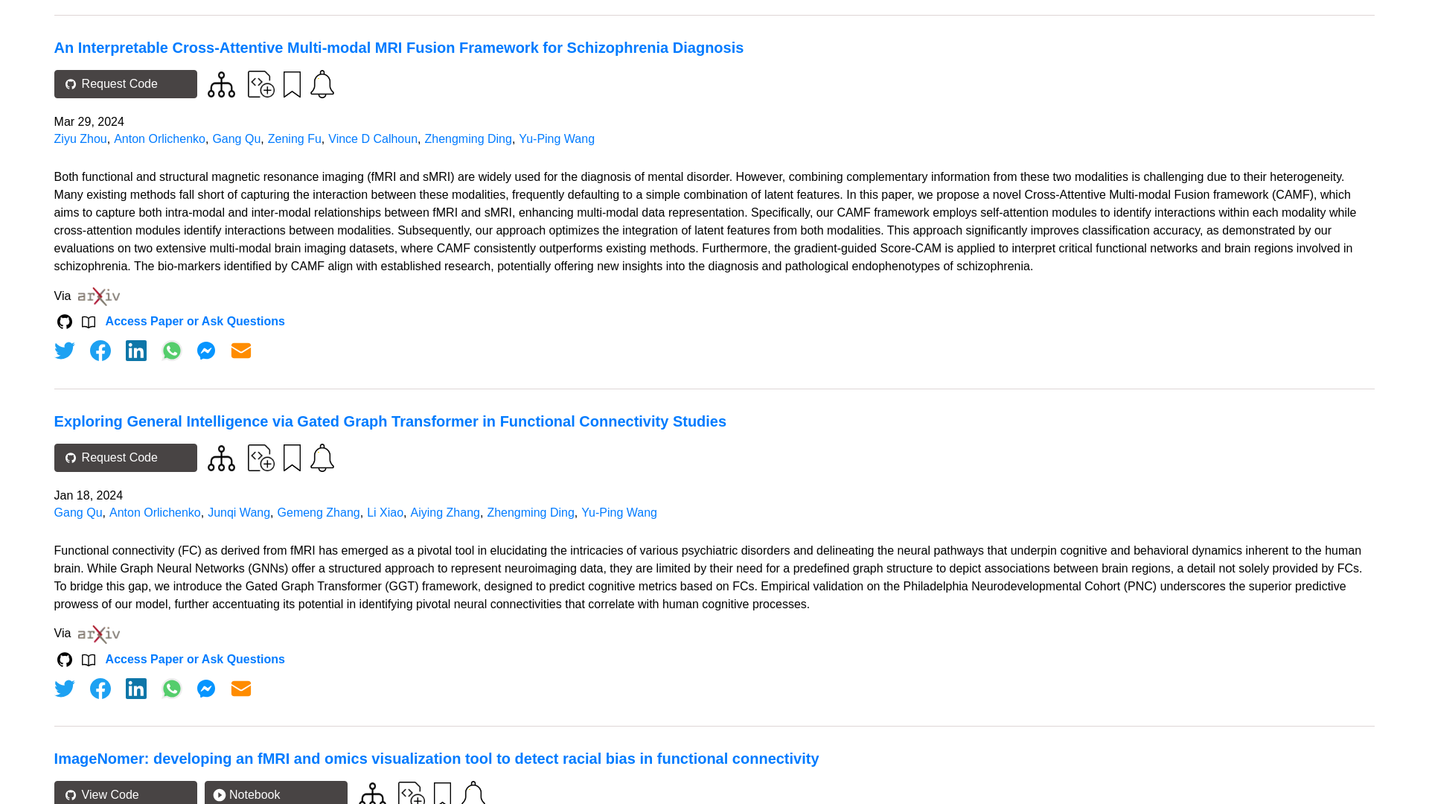  Describe the element at coordinates (221, 84) in the screenshot. I see `View code for similar papers` at that location.